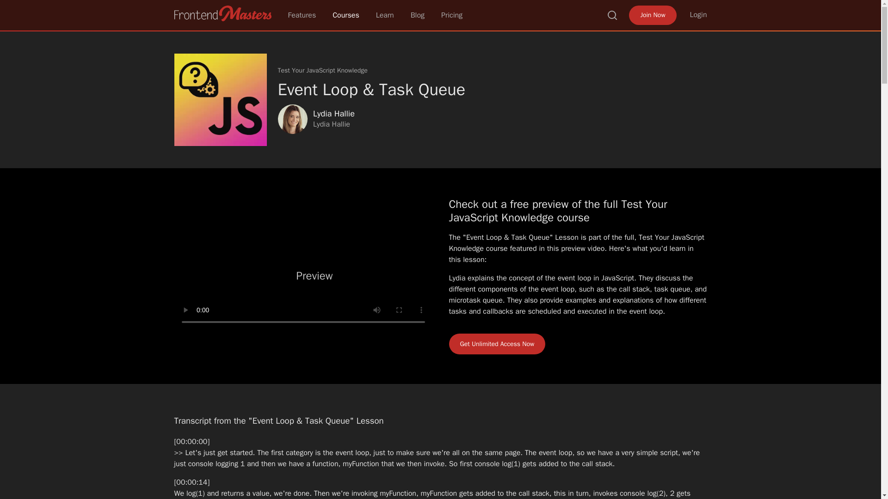 This screenshot has width=888, height=499. What do you see at coordinates (385, 15) in the screenshot?
I see `Learn` at bounding box center [385, 15].